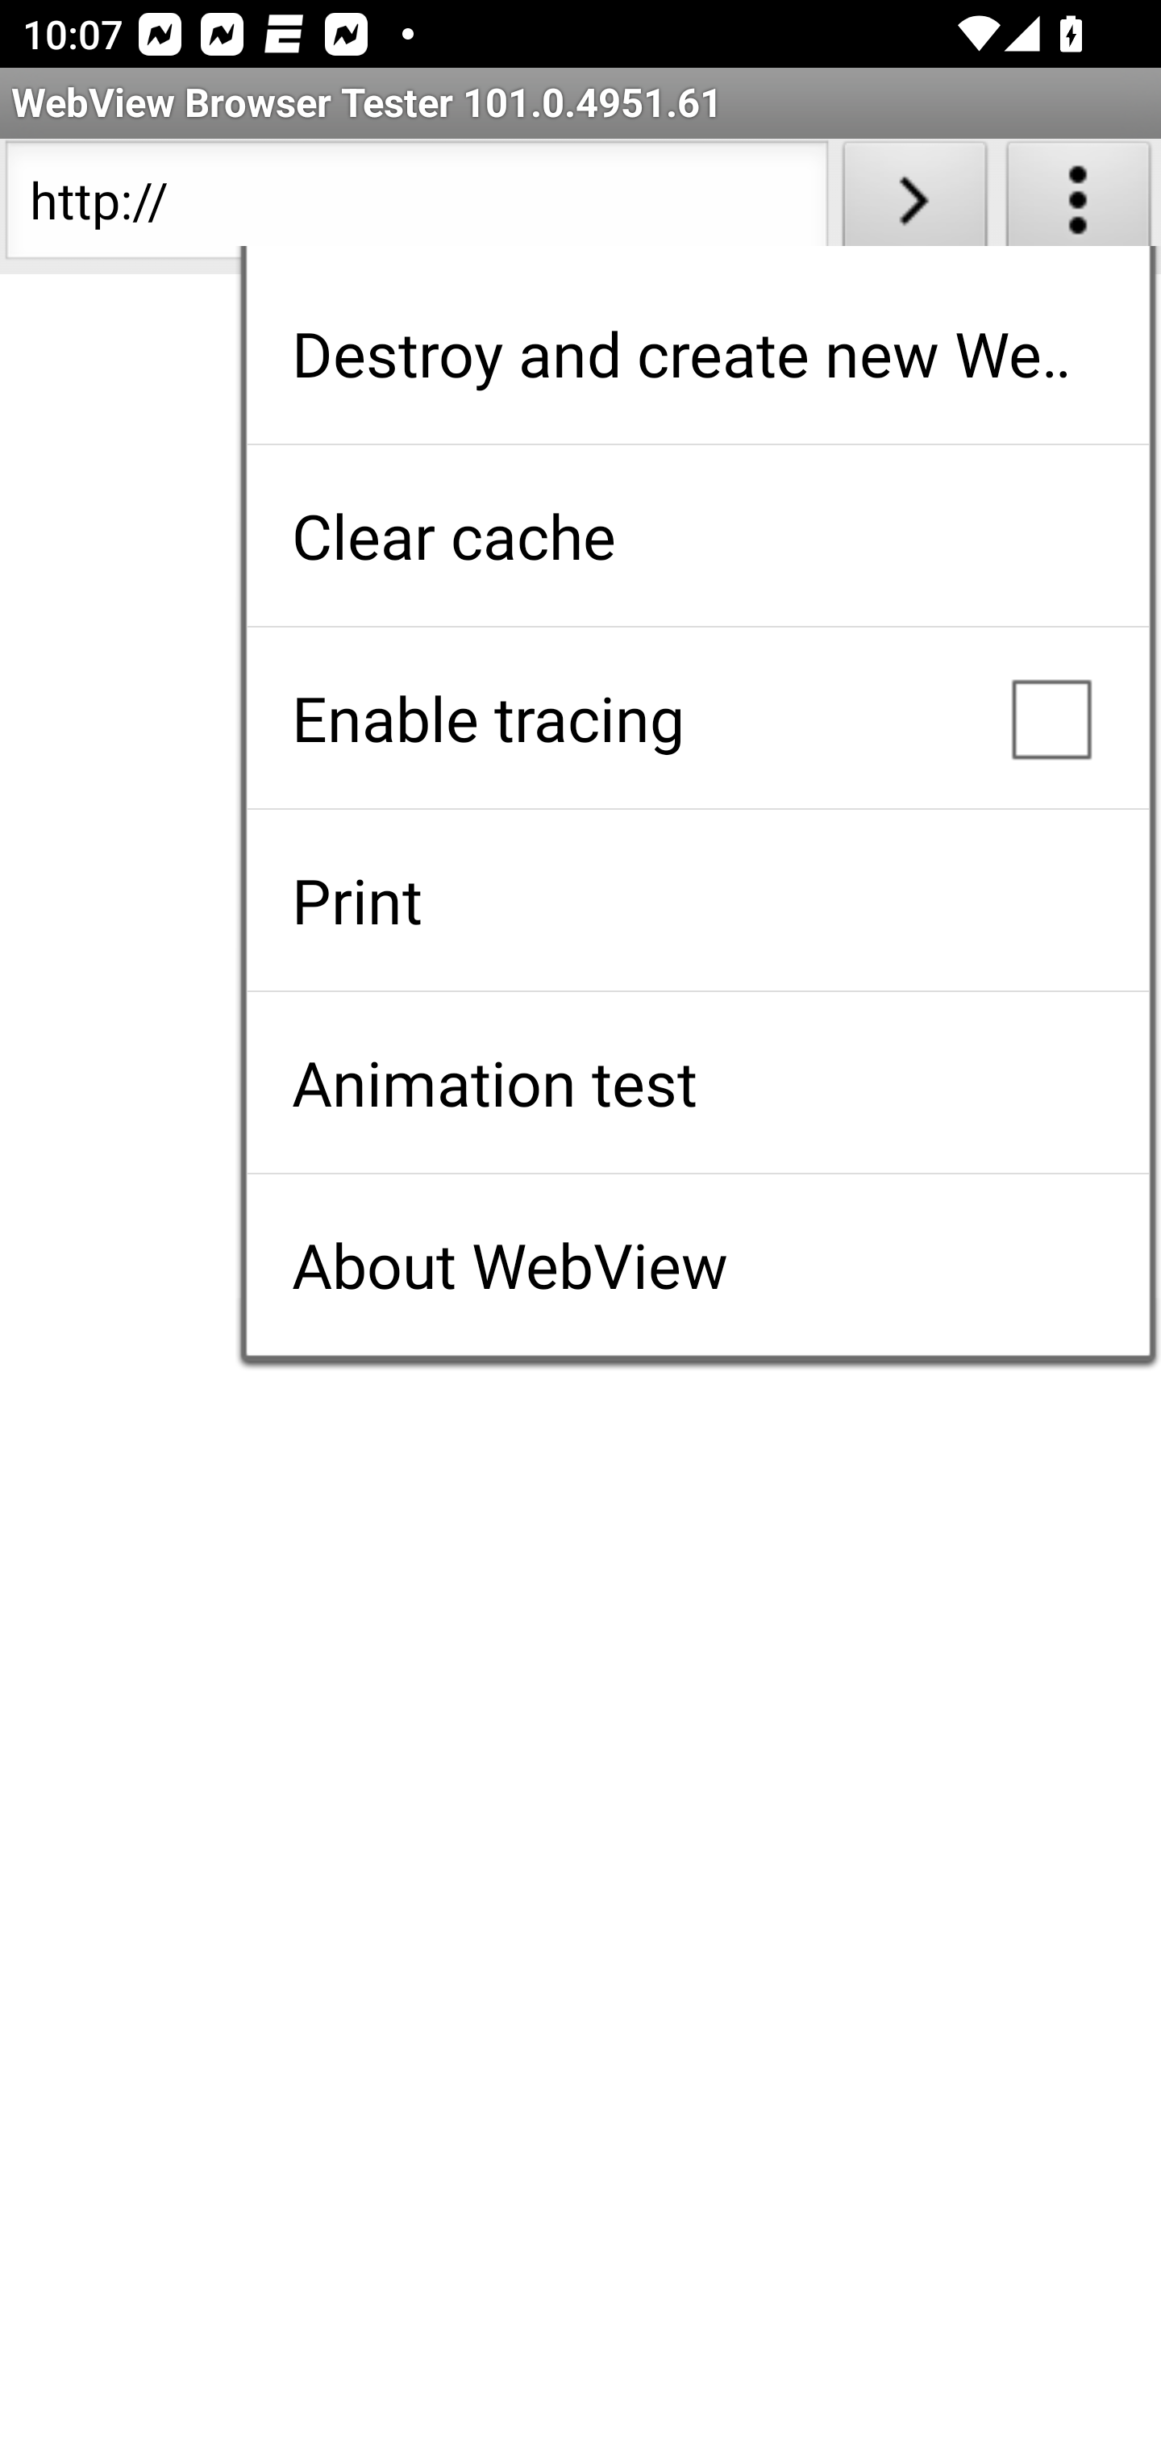 The width and height of the screenshot is (1161, 2452). I want to click on Enable tracing, so click(697, 718).